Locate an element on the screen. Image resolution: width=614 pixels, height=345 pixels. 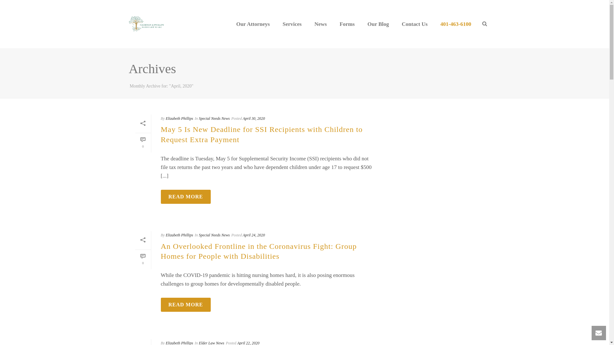
Special Needs News is located at coordinates (214, 118).